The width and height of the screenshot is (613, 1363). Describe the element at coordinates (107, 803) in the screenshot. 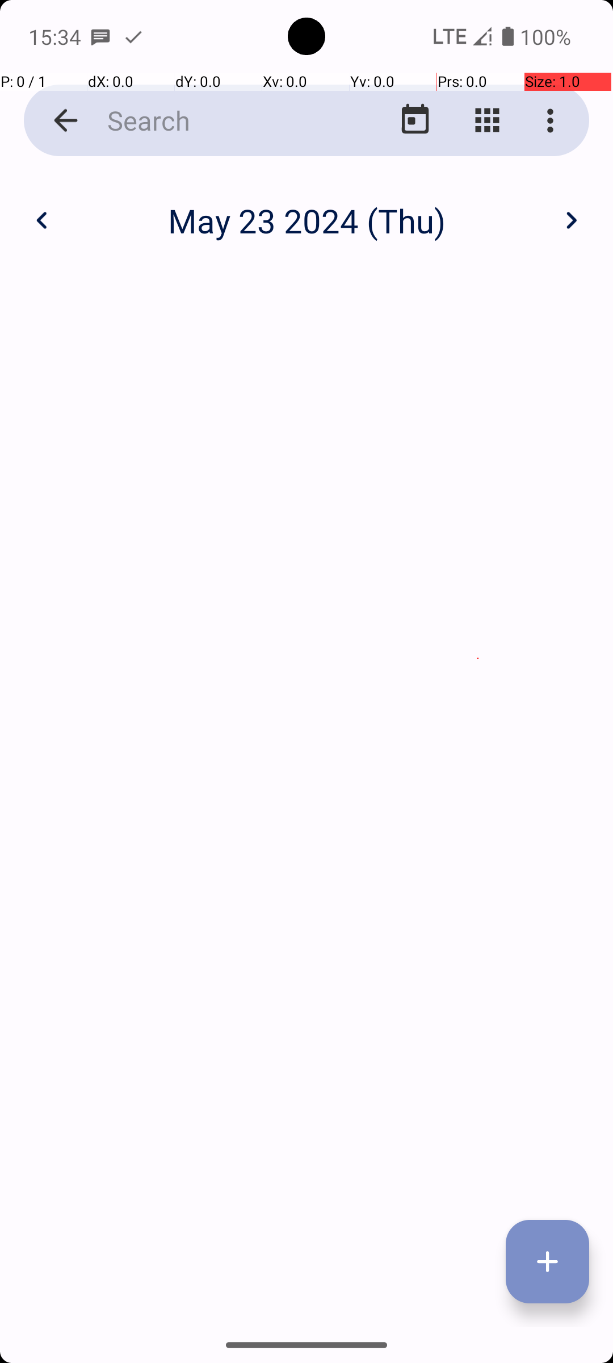

I see `JULY` at that location.